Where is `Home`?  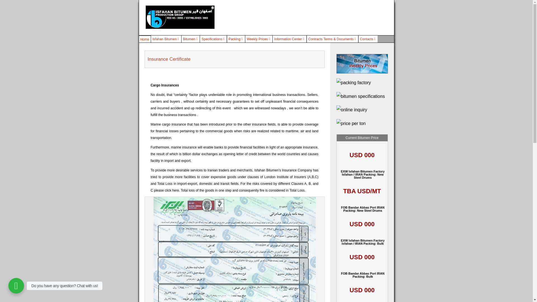 Home is located at coordinates (145, 39).